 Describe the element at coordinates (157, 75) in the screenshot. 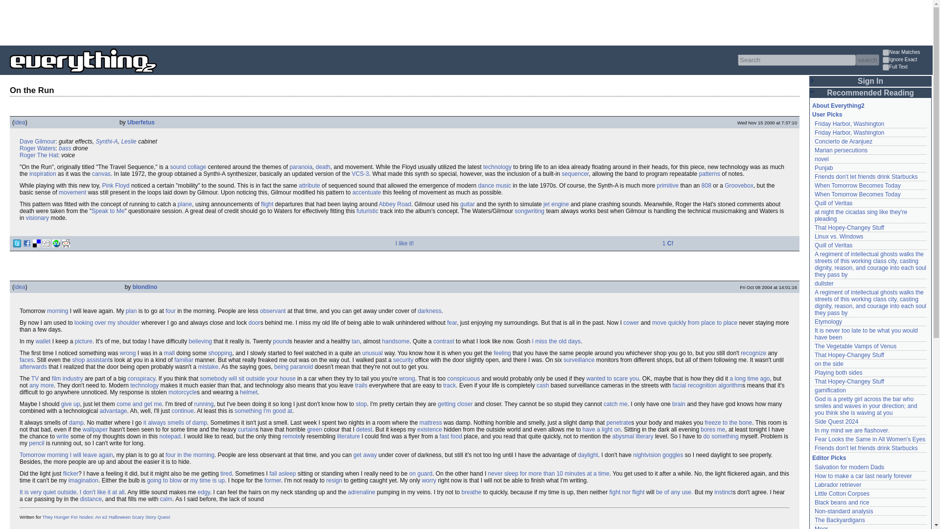

I see `Everything` at that location.